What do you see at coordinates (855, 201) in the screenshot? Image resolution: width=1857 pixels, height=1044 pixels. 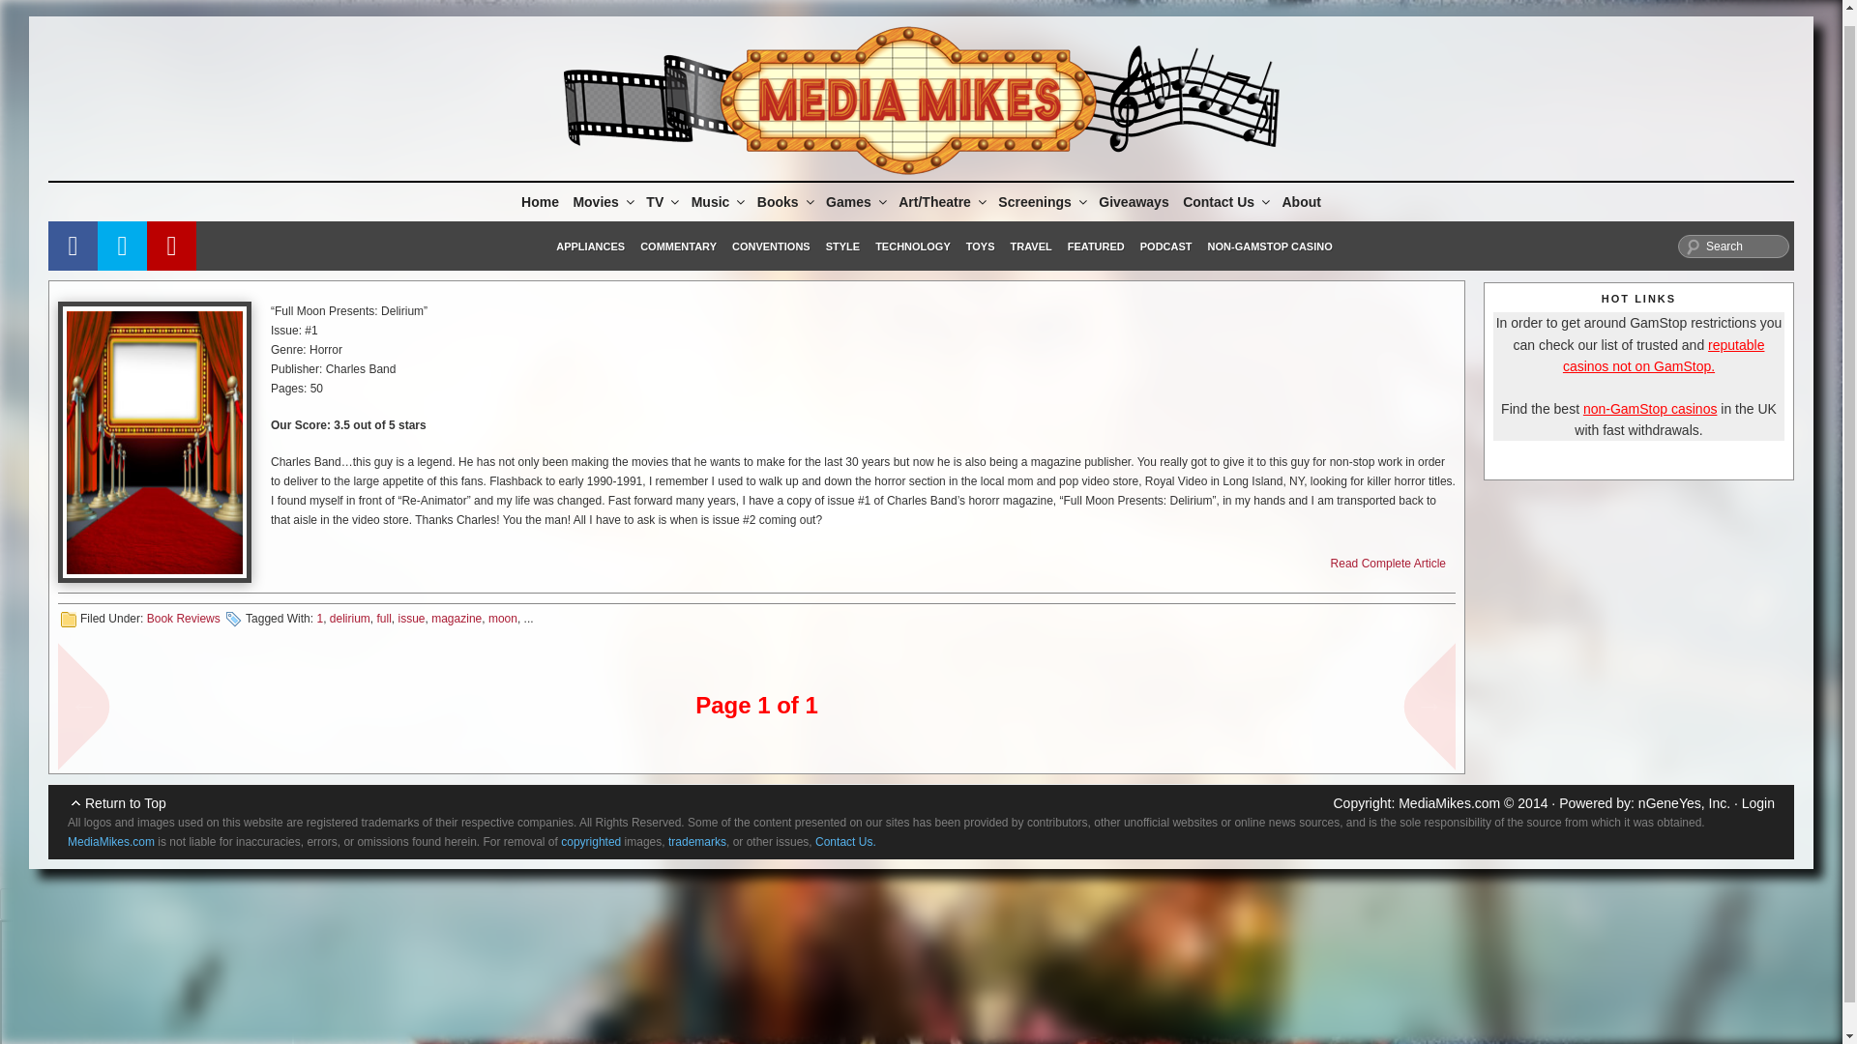 I see `Games` at bounding box center [855, 201].